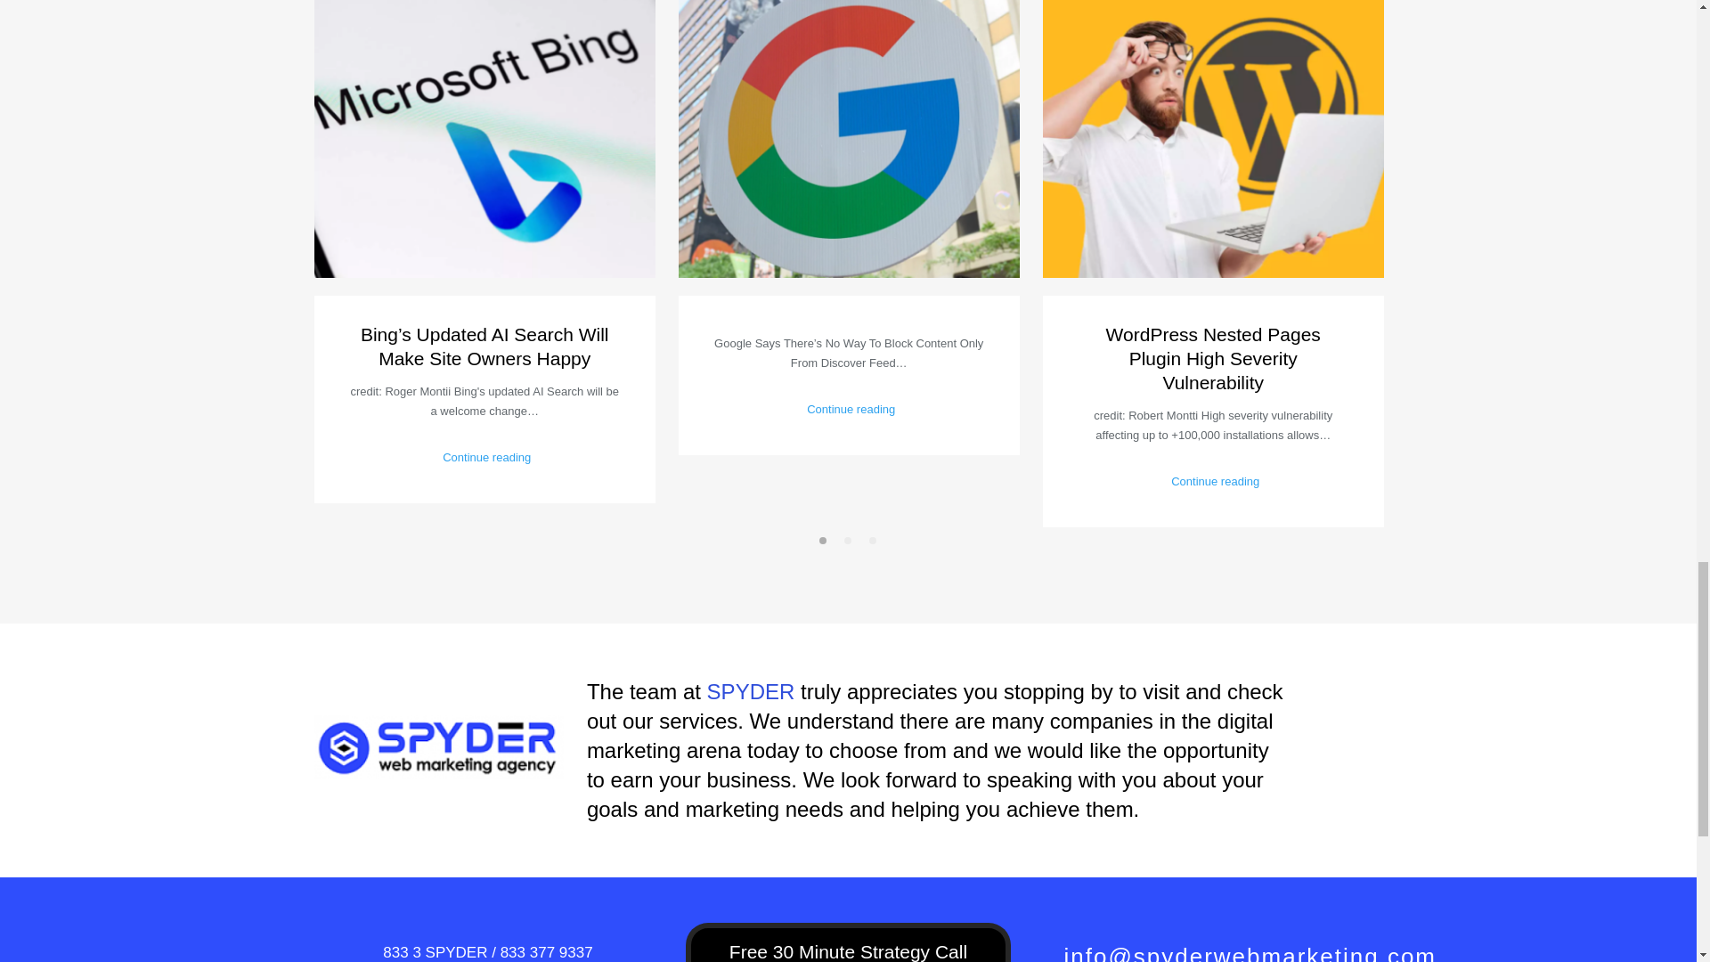 This screenshot has height=962, width=1710. I want to click on Screenshot 2024-07-25 083923, so click(484, 139).